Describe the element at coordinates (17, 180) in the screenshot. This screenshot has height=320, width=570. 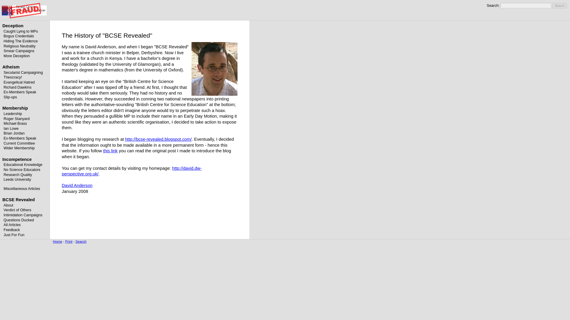
I see `Leeds University` at that location.